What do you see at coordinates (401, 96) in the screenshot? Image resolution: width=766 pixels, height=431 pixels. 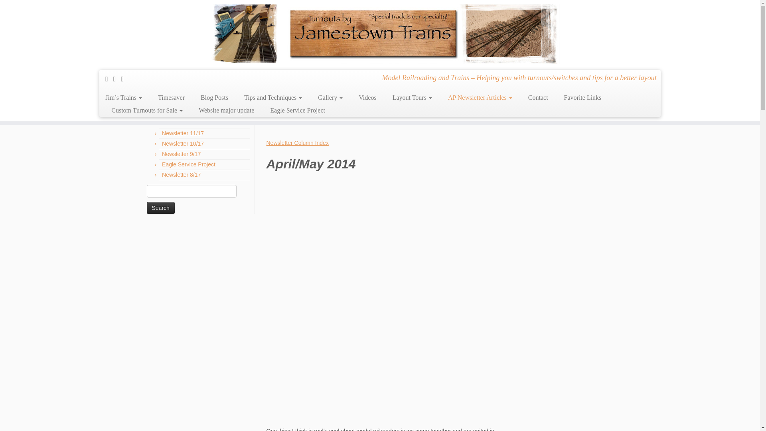 I see `View all posts by admin` at bounding box center [401, 96].